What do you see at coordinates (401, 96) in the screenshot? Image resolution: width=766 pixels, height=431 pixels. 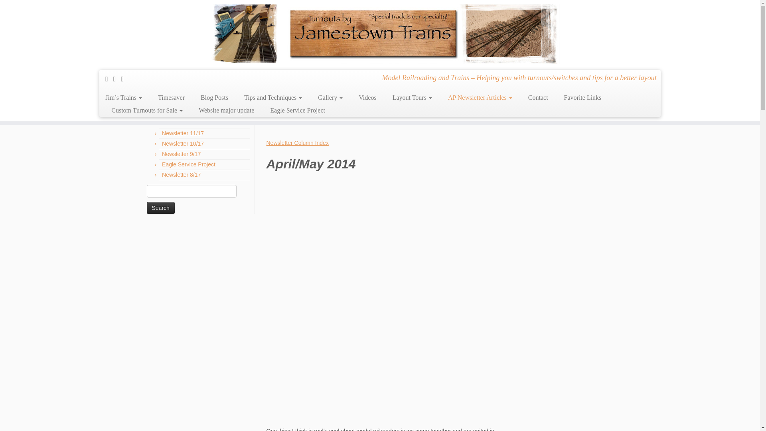 I see `View all posts by admin` at bounding box center [401, 96].